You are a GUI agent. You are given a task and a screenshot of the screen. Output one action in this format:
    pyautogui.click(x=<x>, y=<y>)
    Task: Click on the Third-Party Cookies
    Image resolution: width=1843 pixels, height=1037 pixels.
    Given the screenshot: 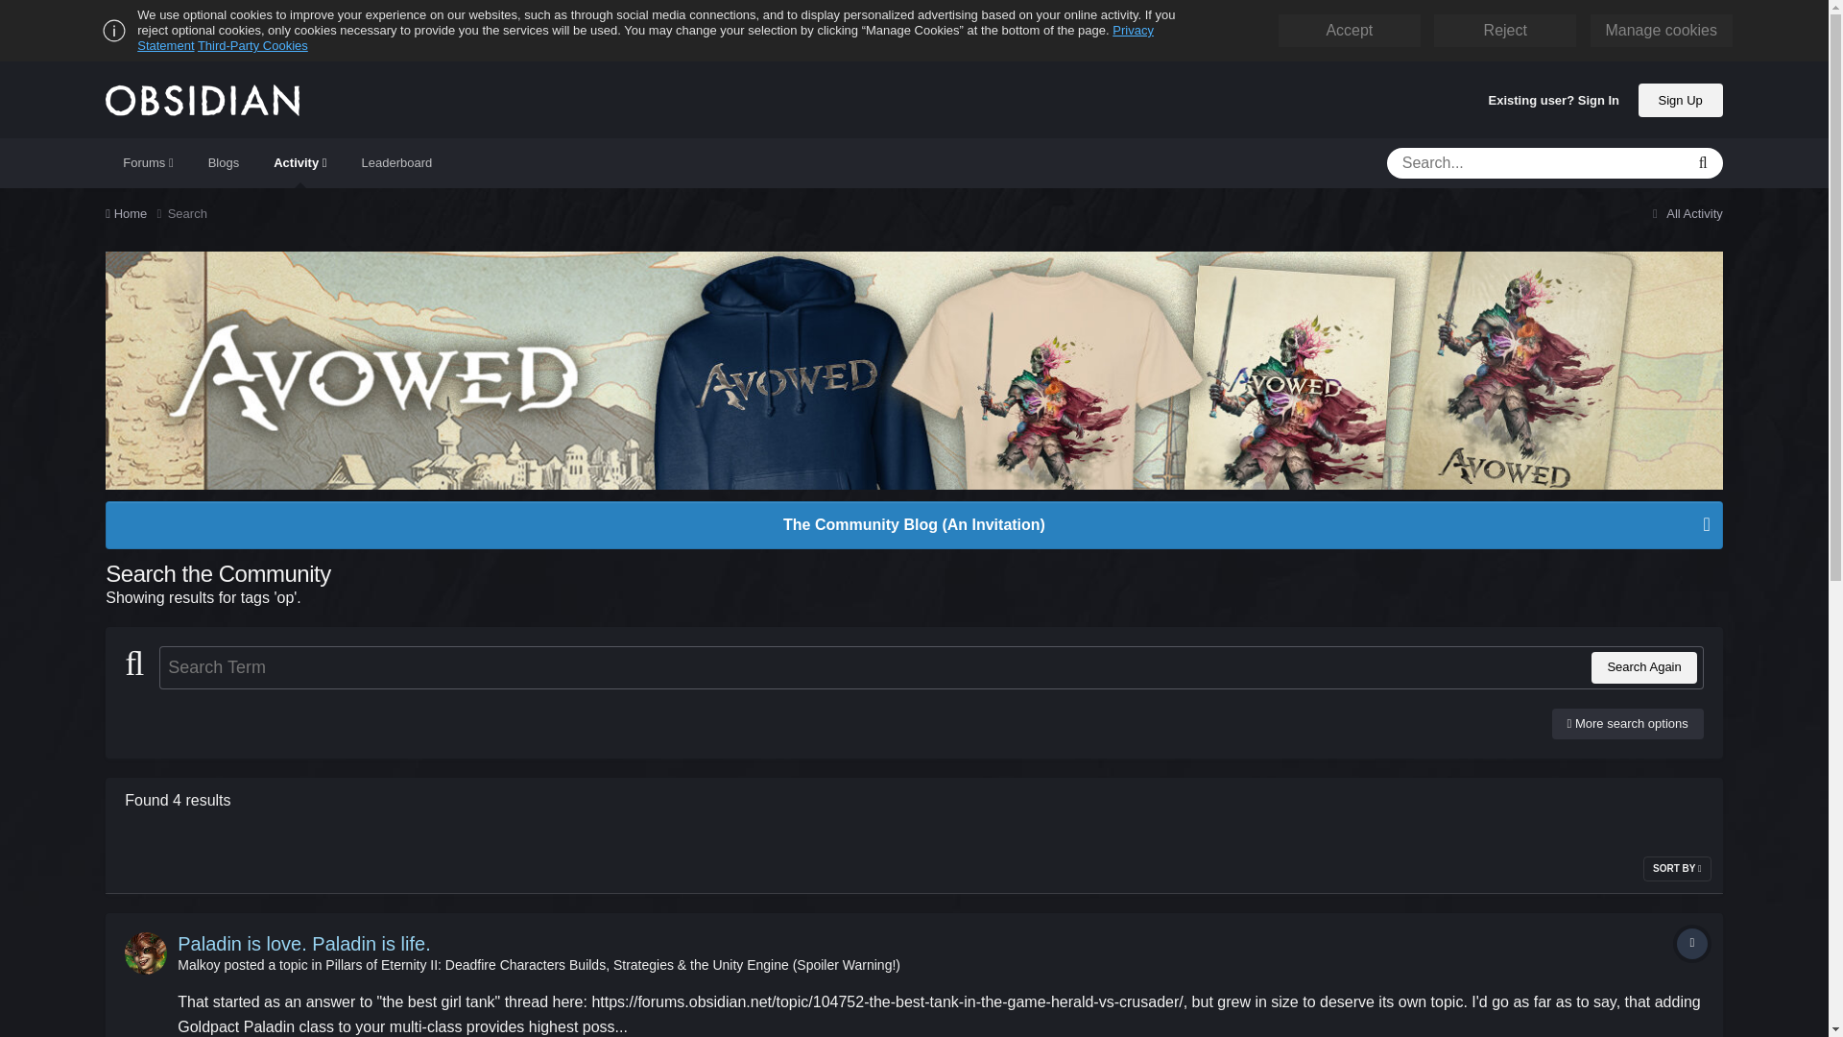 What is the action you would take?
    pyautogui.click(x=251, y=45)
    